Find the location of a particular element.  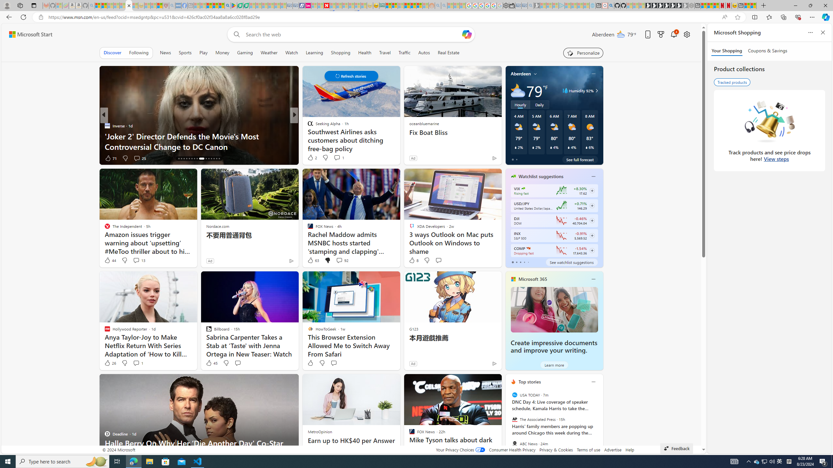

AutomationID: tab-25 is located at coordinates (204, 159).